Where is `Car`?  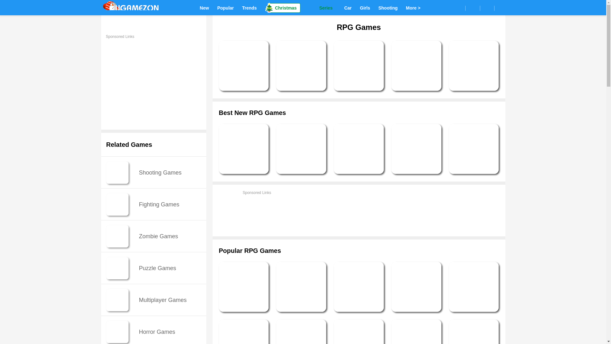
Car is located at coordinates (348, 7).